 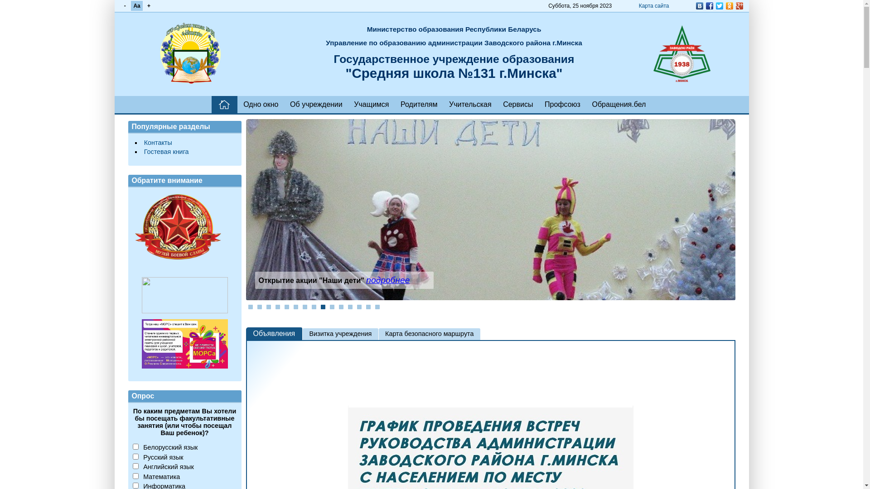 I want to click on 8, so click(x=314, y=307).